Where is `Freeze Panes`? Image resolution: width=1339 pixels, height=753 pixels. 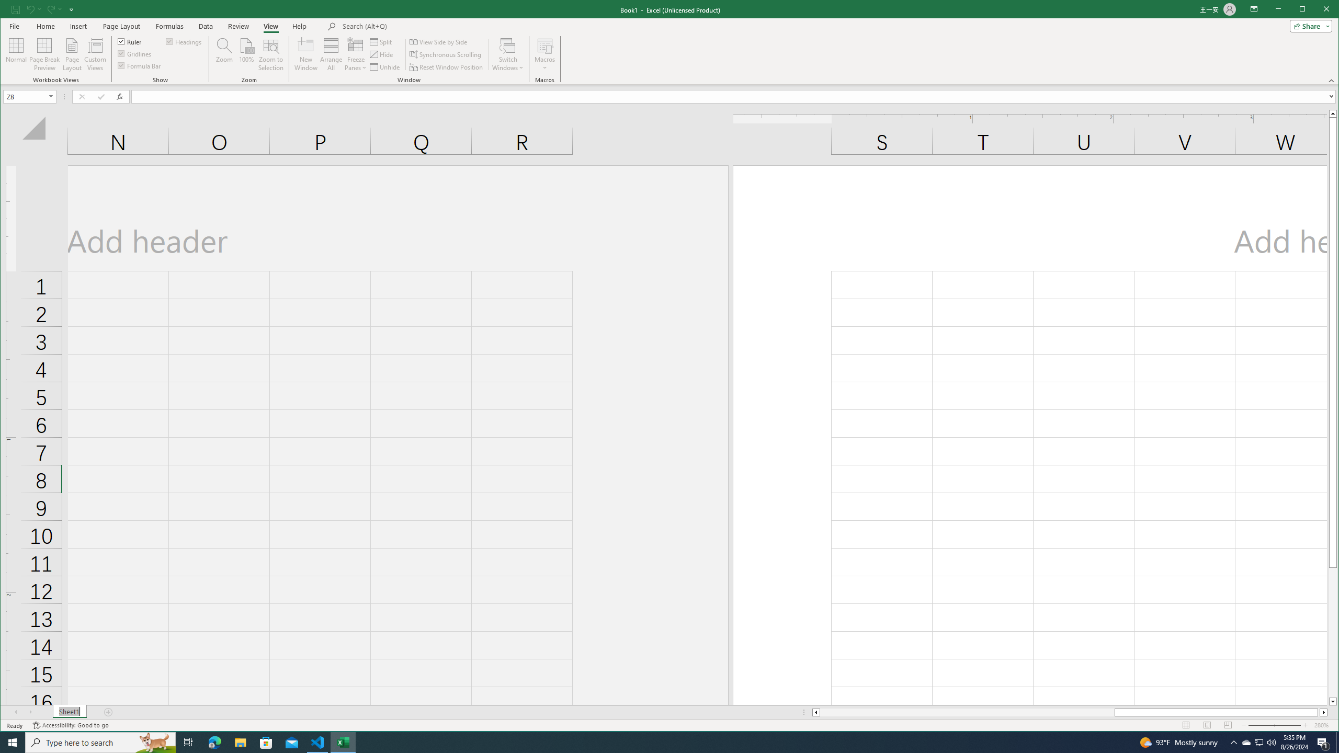 Freeze Panes is located at coordinates (356, 54).